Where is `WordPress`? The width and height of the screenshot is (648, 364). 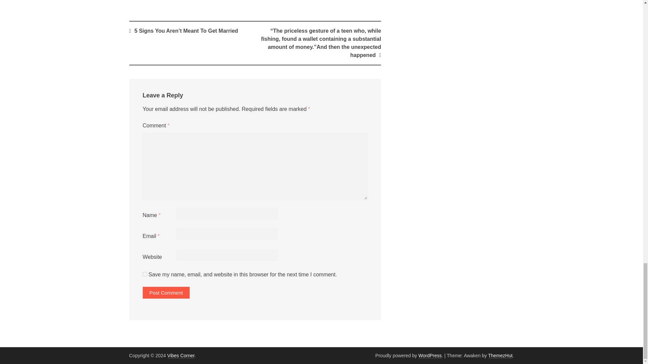
WordPress is located at coordinates (430, 355).